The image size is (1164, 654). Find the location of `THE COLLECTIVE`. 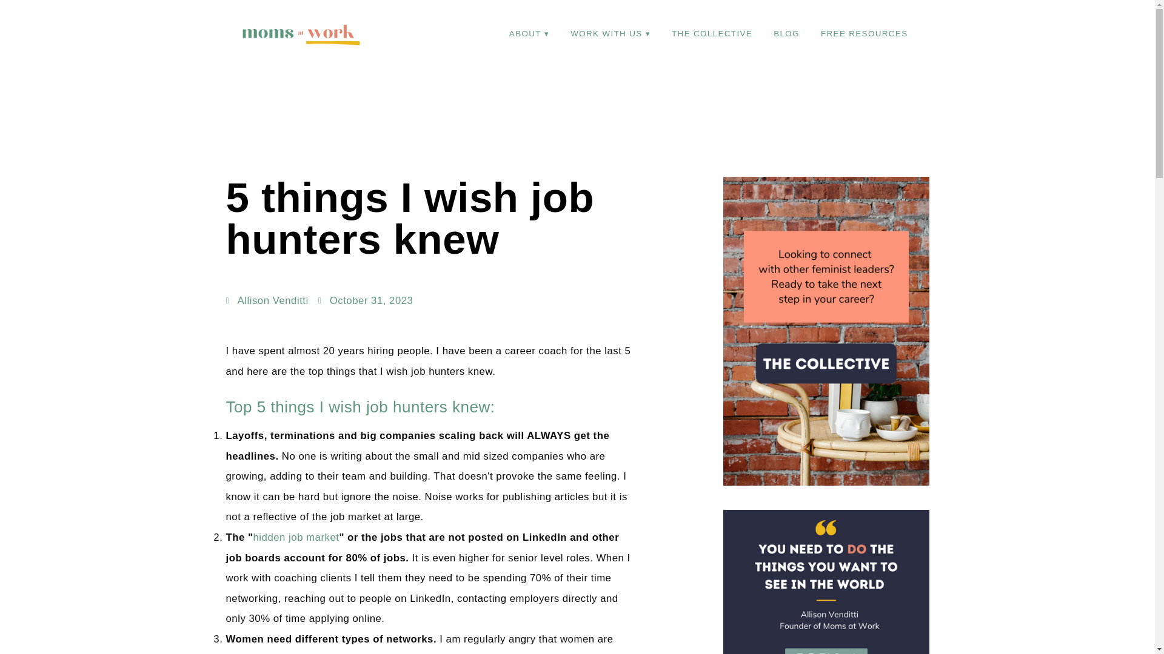

THE COLLECTIVE is located at coordinates (712, 33).